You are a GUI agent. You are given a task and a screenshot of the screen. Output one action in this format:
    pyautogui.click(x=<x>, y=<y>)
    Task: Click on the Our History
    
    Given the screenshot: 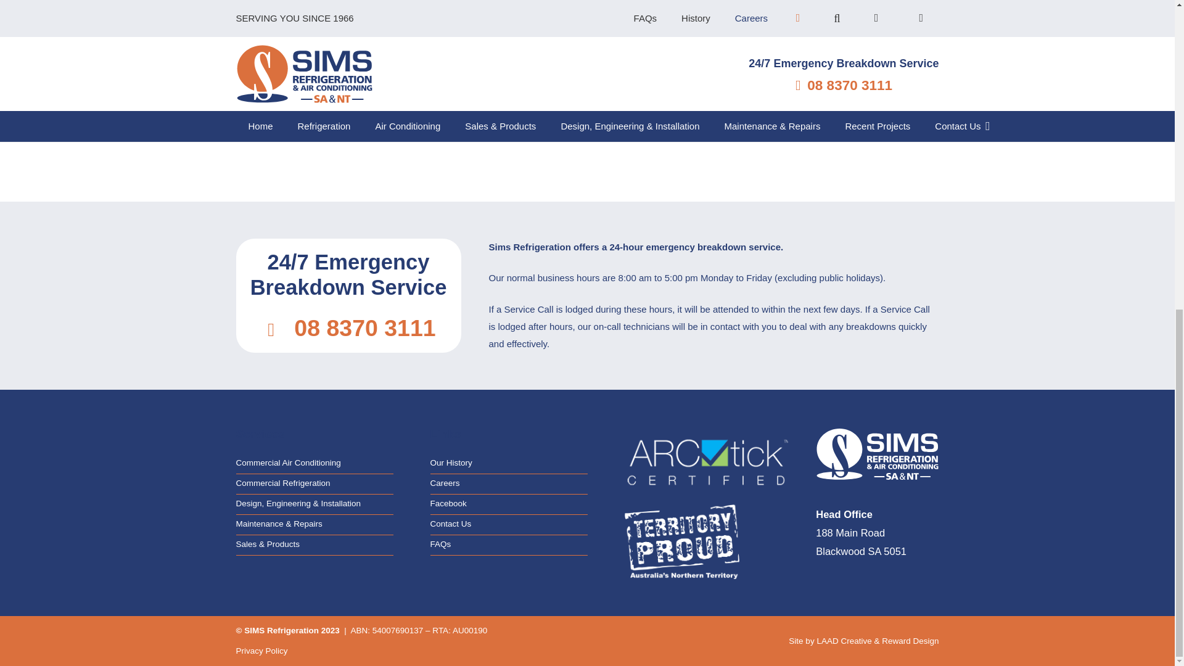 What is the action you would take?
    pyautogui.click(x=451, y=462)
    